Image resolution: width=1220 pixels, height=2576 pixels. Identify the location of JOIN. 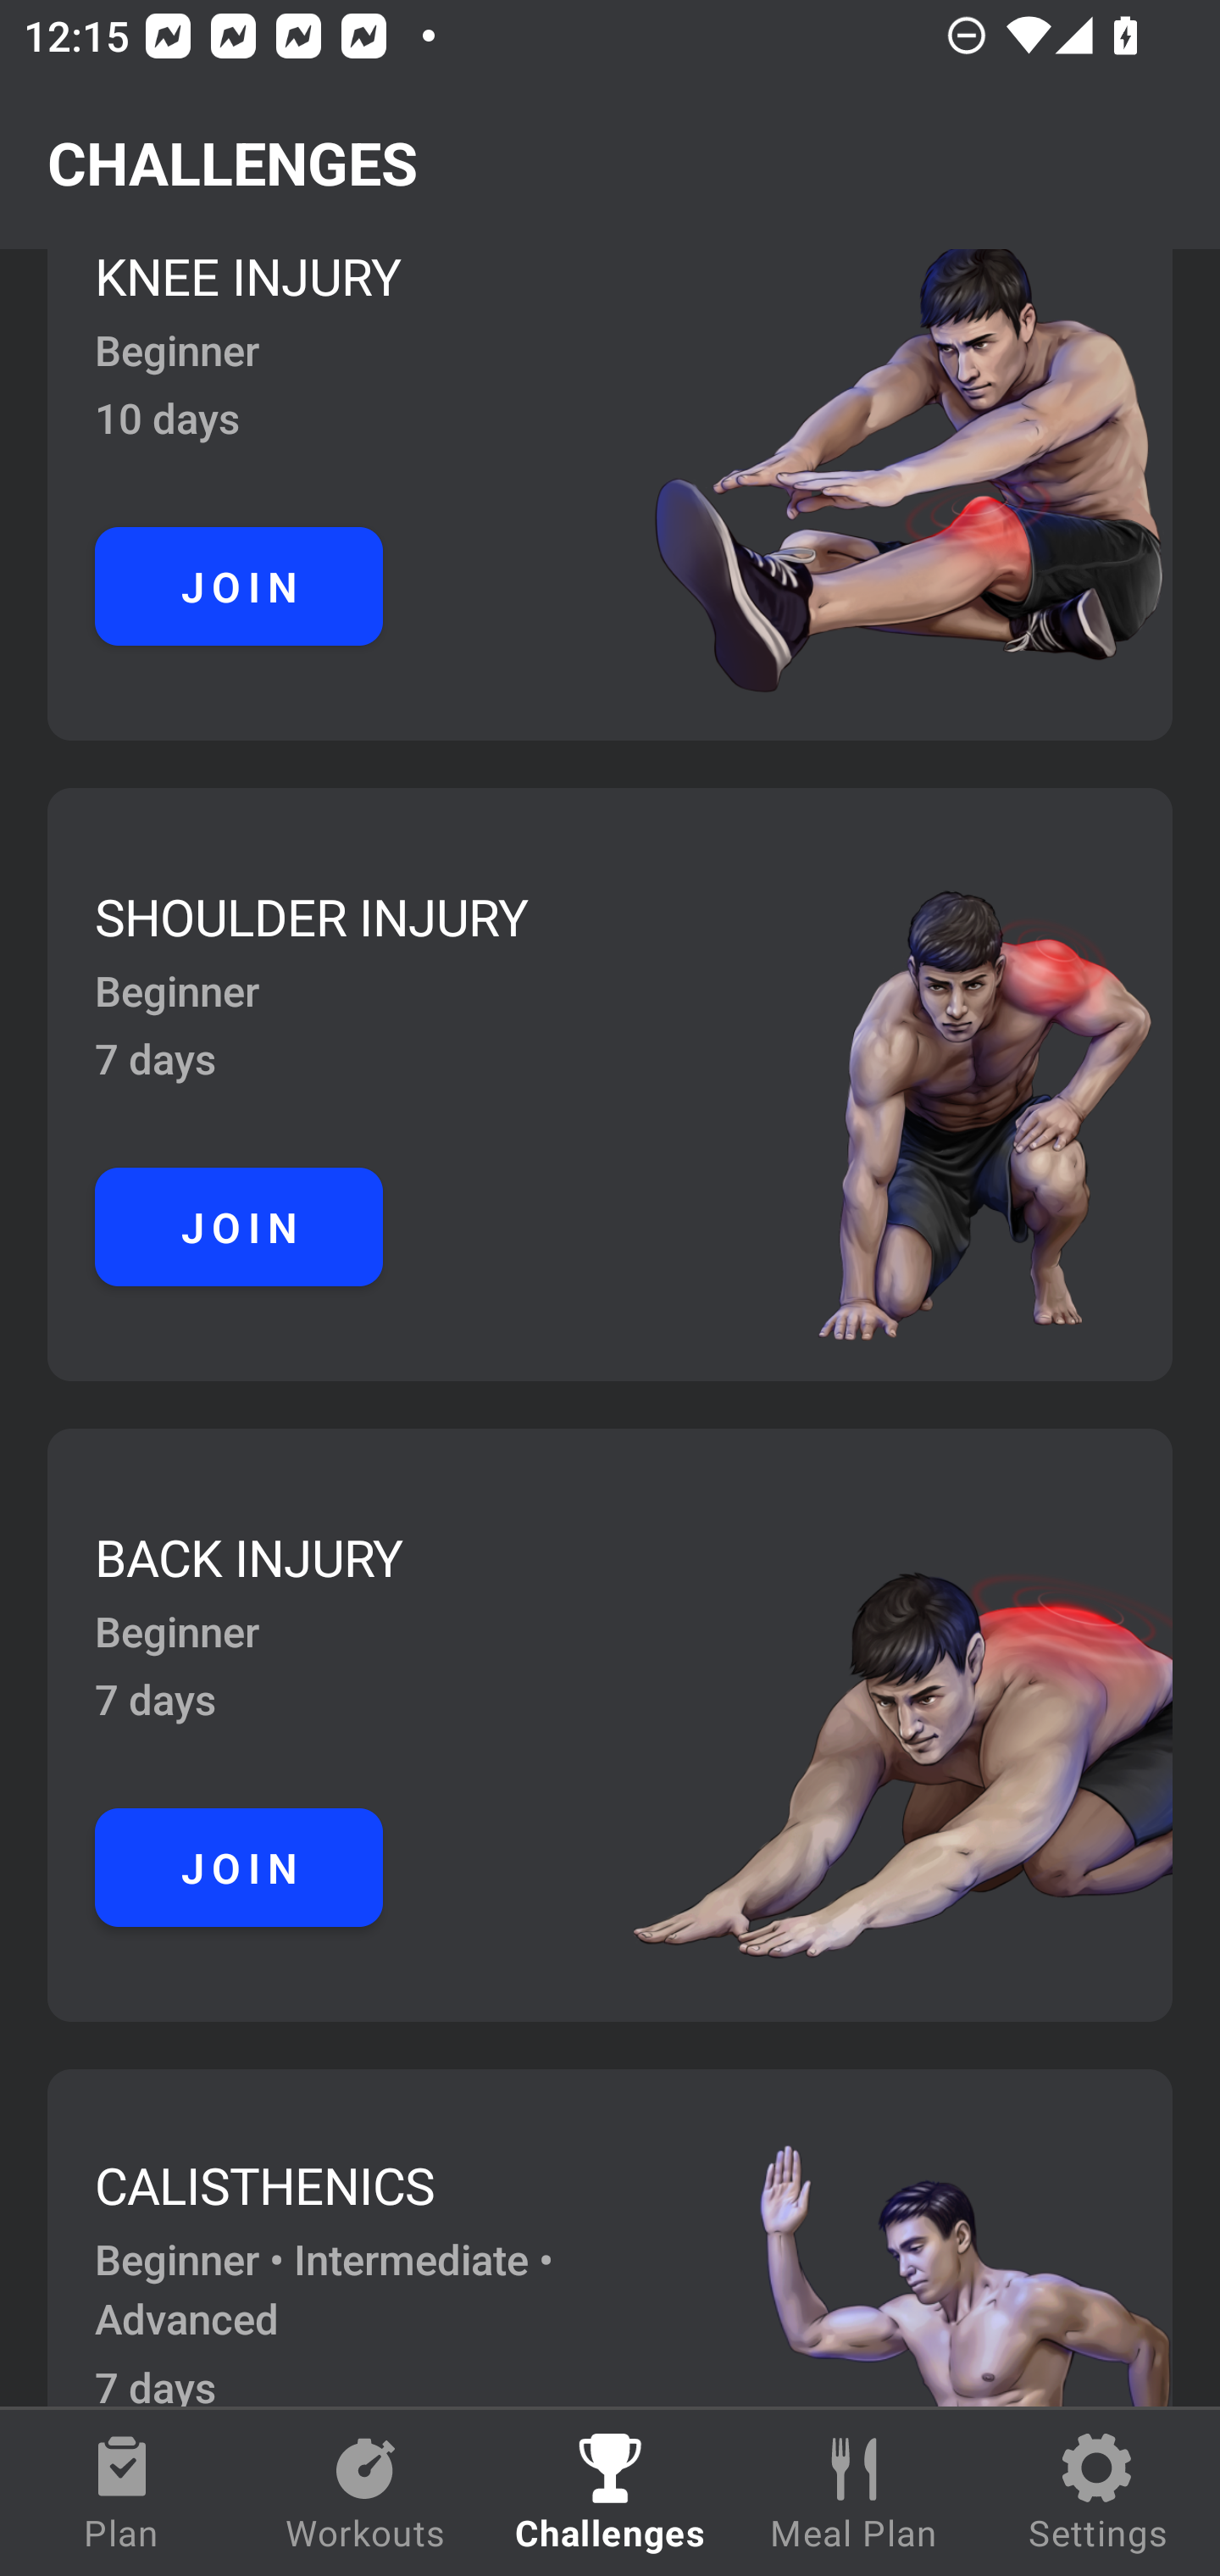
(239, 1227).